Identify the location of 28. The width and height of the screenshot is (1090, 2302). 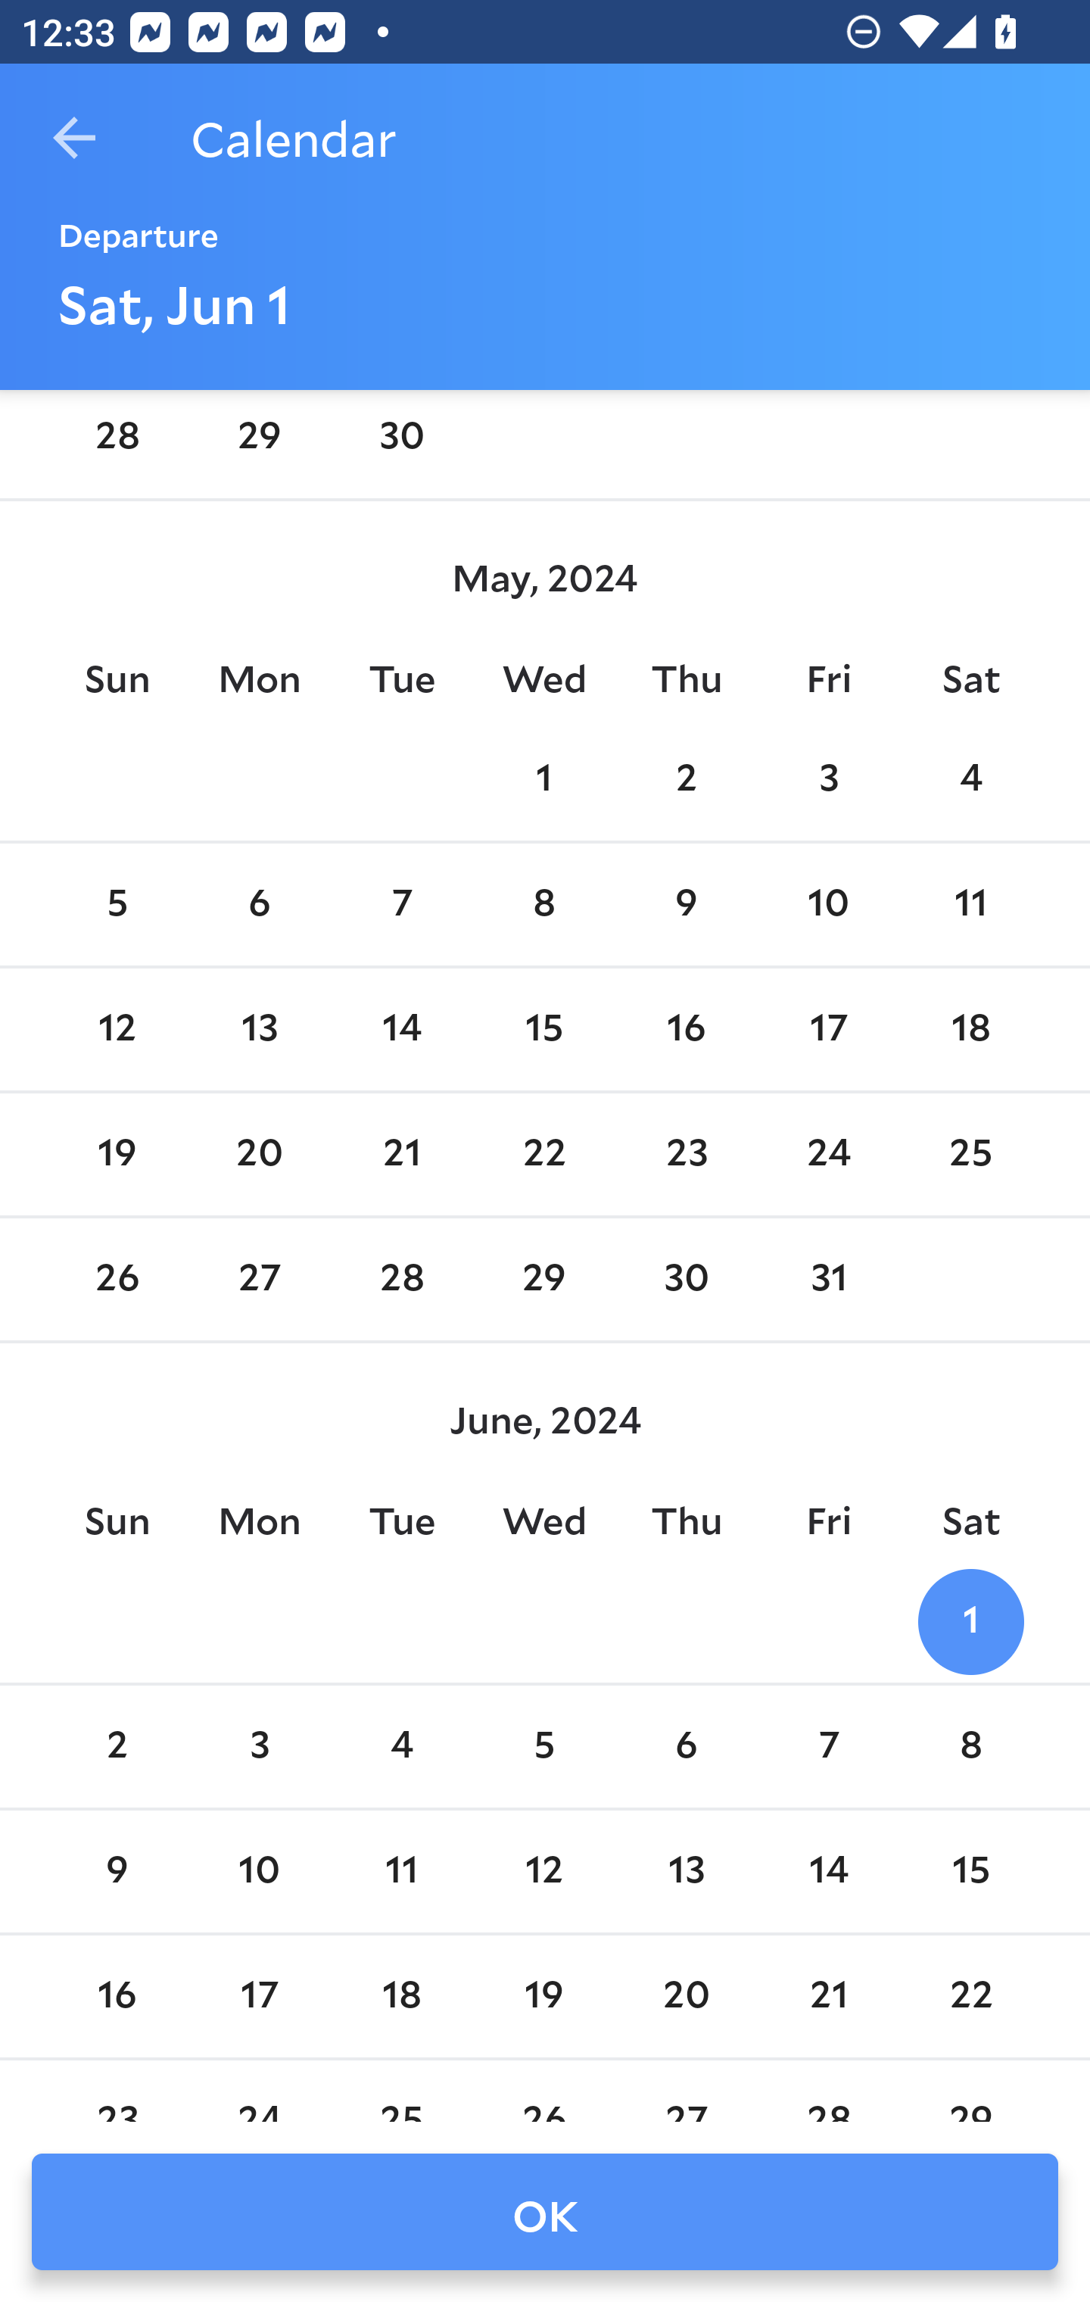
(401, 1280).